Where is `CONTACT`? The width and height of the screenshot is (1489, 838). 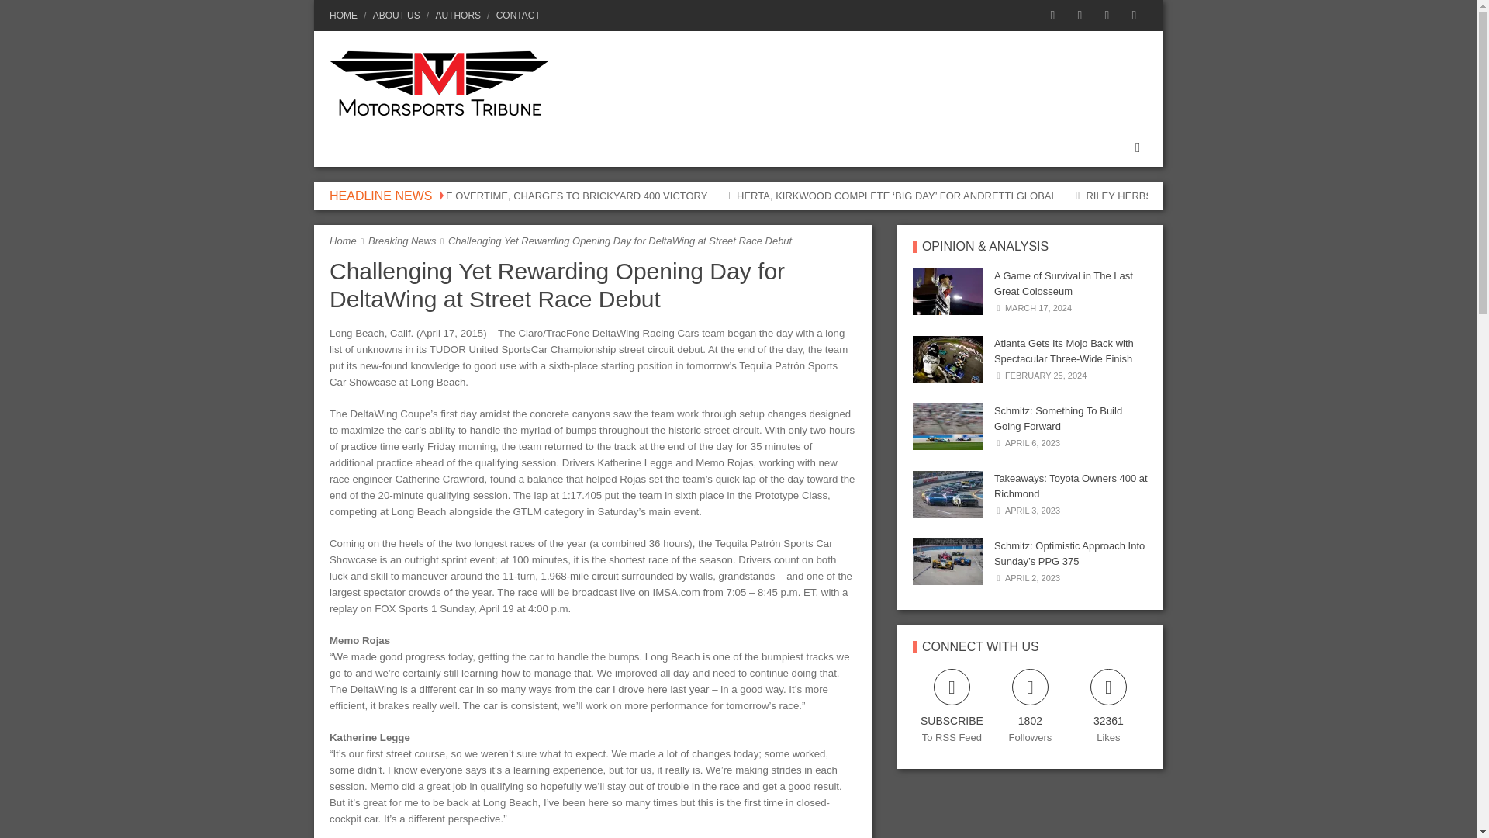
CONTACT is located at coordinates (515, 16).